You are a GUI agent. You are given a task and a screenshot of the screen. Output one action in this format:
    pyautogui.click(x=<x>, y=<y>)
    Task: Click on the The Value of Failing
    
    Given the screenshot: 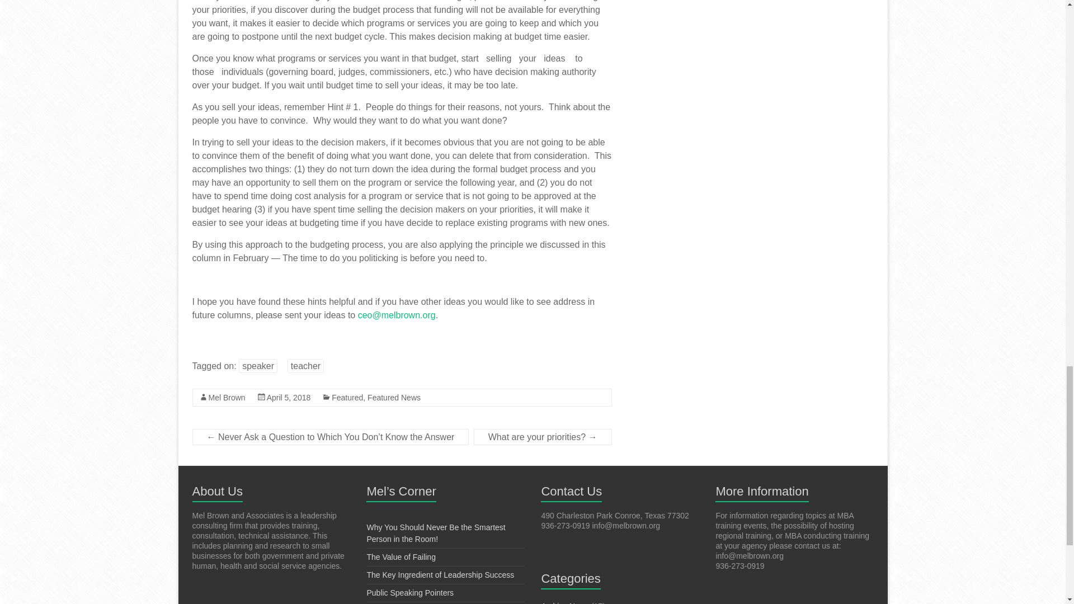 What is the action you would take?
    pyautogui.click(x=401, y=557)
    